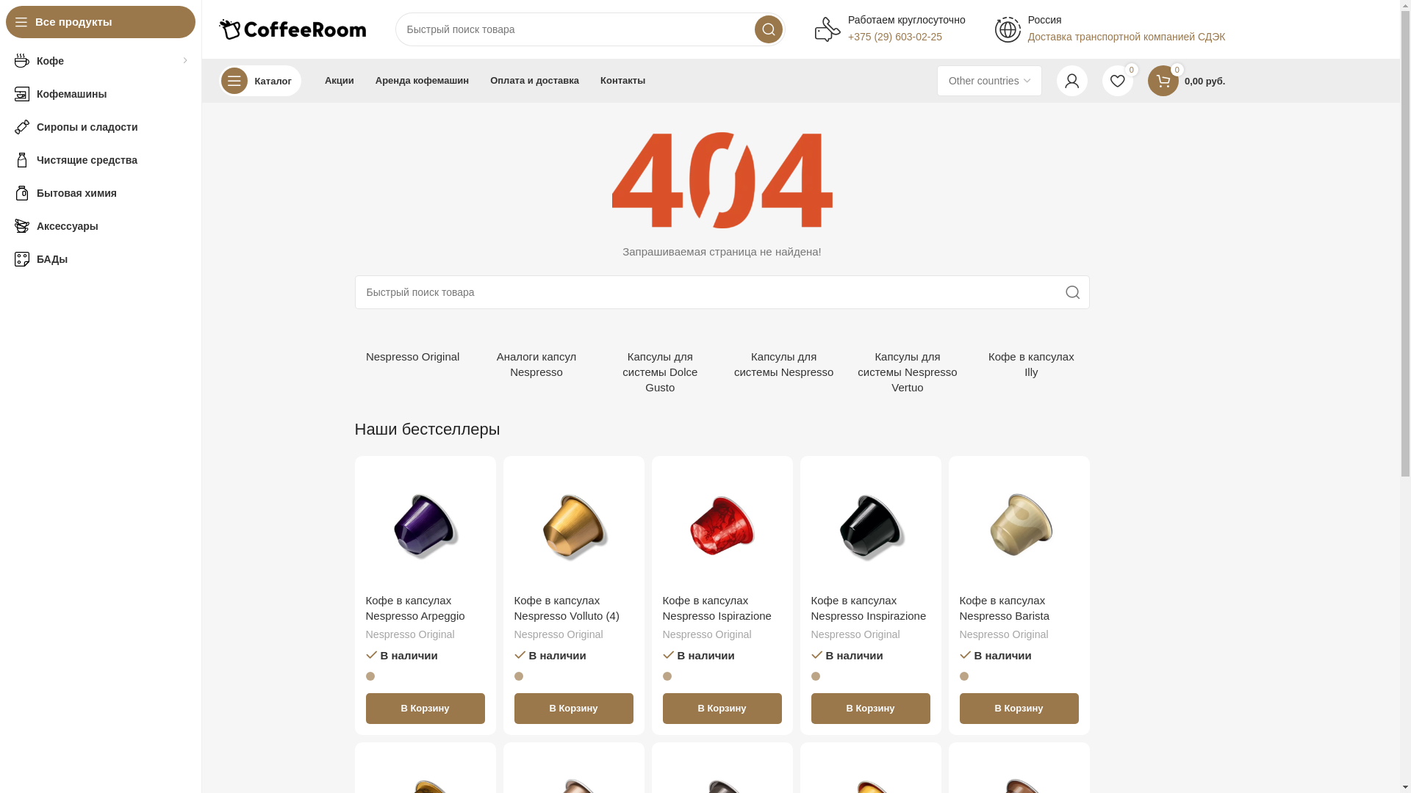 The height and width of the screenshot is (793, 1411). What do you see at coordinates (22, 94) in the screenshot?
I see `3 coffeemachine` at bounding box center [22, 94].